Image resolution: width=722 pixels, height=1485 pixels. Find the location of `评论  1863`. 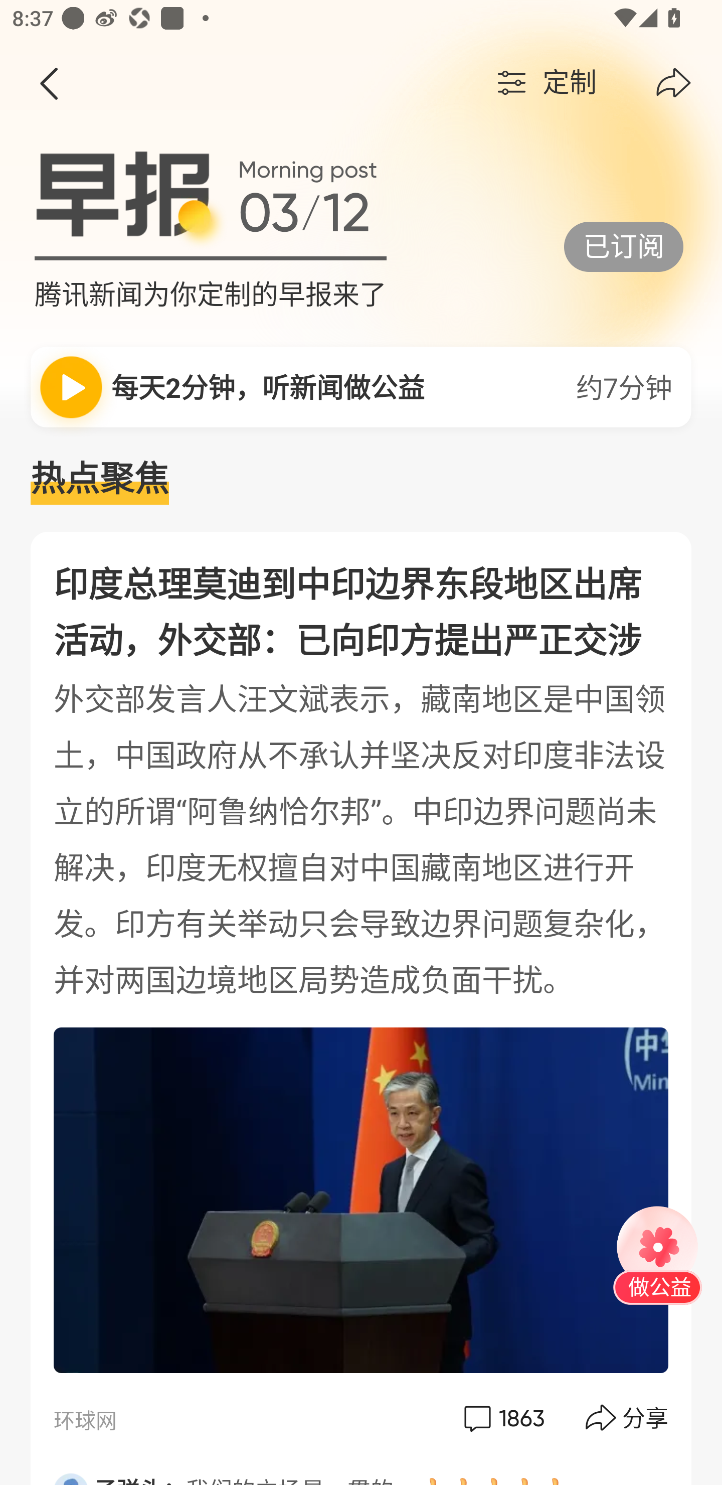

评论  1863 is located at coordinates (502, 1418).